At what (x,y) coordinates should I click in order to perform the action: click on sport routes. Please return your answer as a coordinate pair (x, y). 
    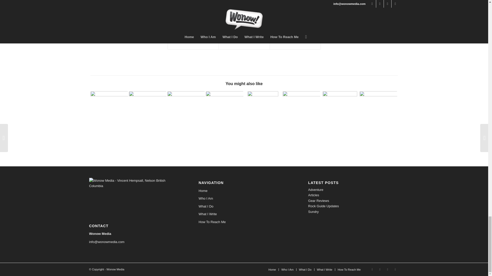
    Looking at the image, I should click on (282, 8).